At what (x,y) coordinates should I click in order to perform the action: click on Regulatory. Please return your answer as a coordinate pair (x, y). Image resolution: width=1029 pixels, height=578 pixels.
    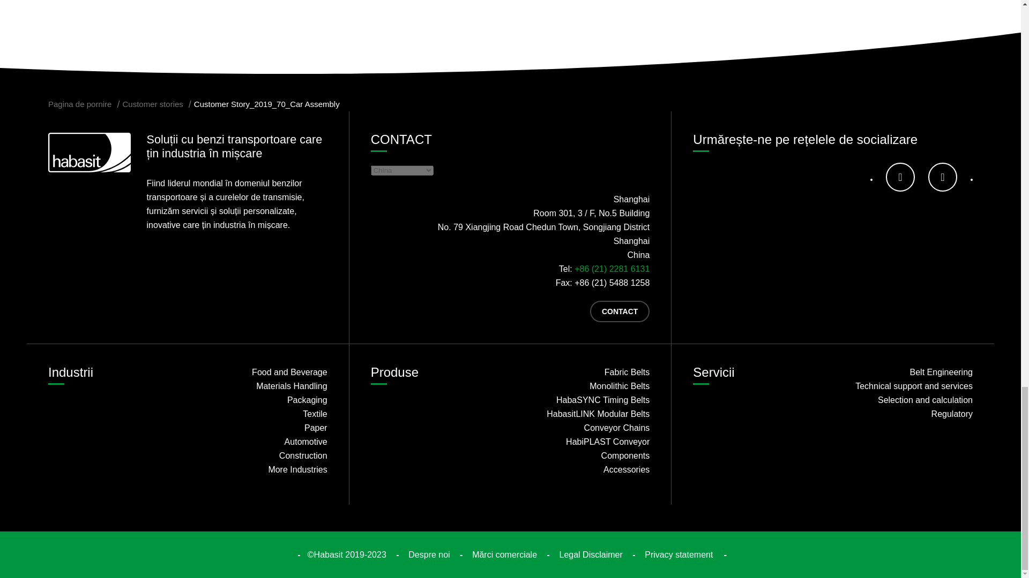
    Looking at the image, I should click on (906, 414).